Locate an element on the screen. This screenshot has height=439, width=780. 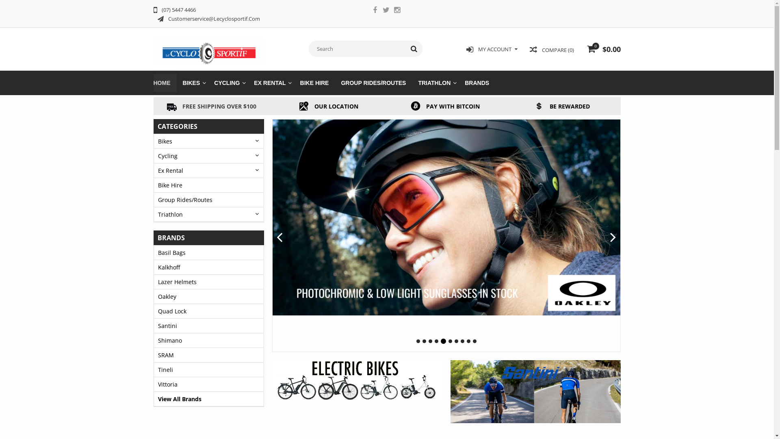
BRANDS is located at coordinates (477, 83).